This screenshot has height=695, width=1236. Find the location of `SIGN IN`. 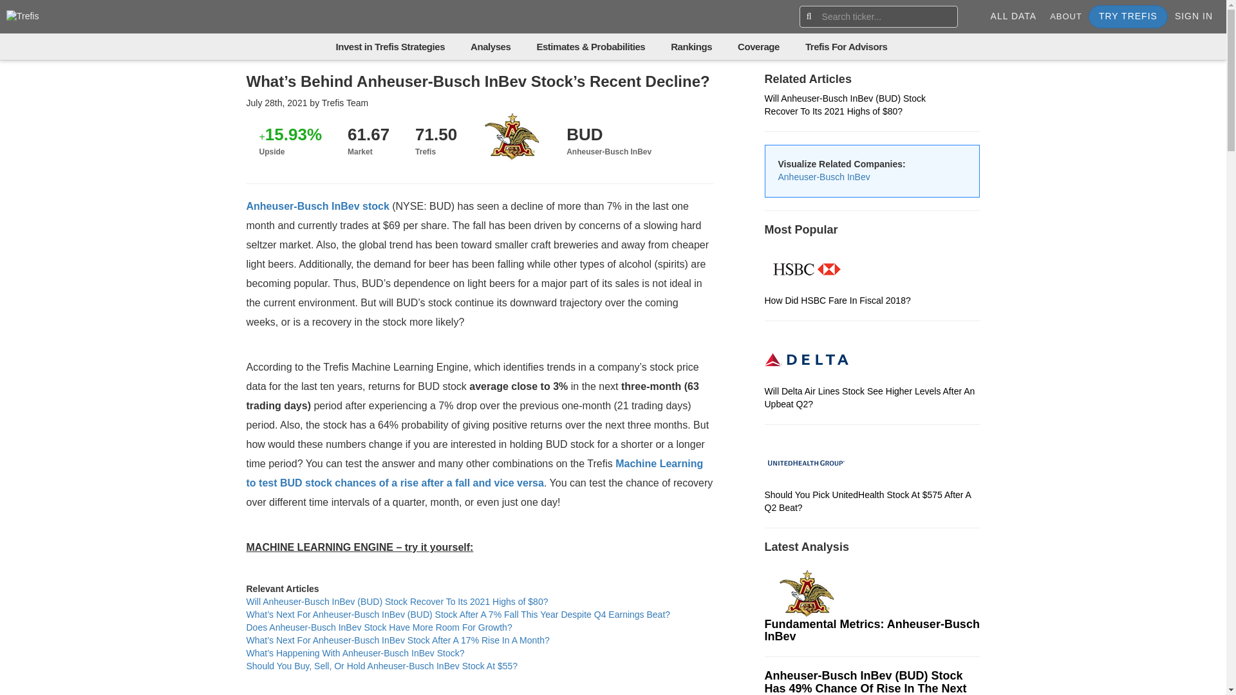

SIGN IN is located at coordinates (1194, 17).